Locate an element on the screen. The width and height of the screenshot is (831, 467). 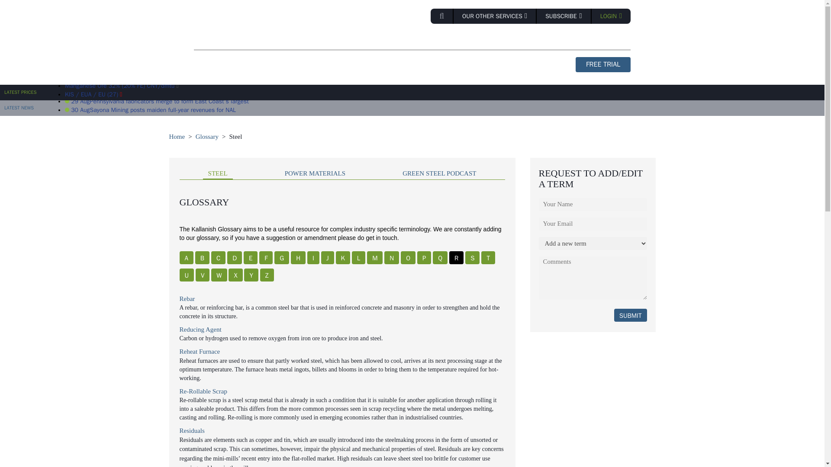
Submit is located at coordinates (630, 315).